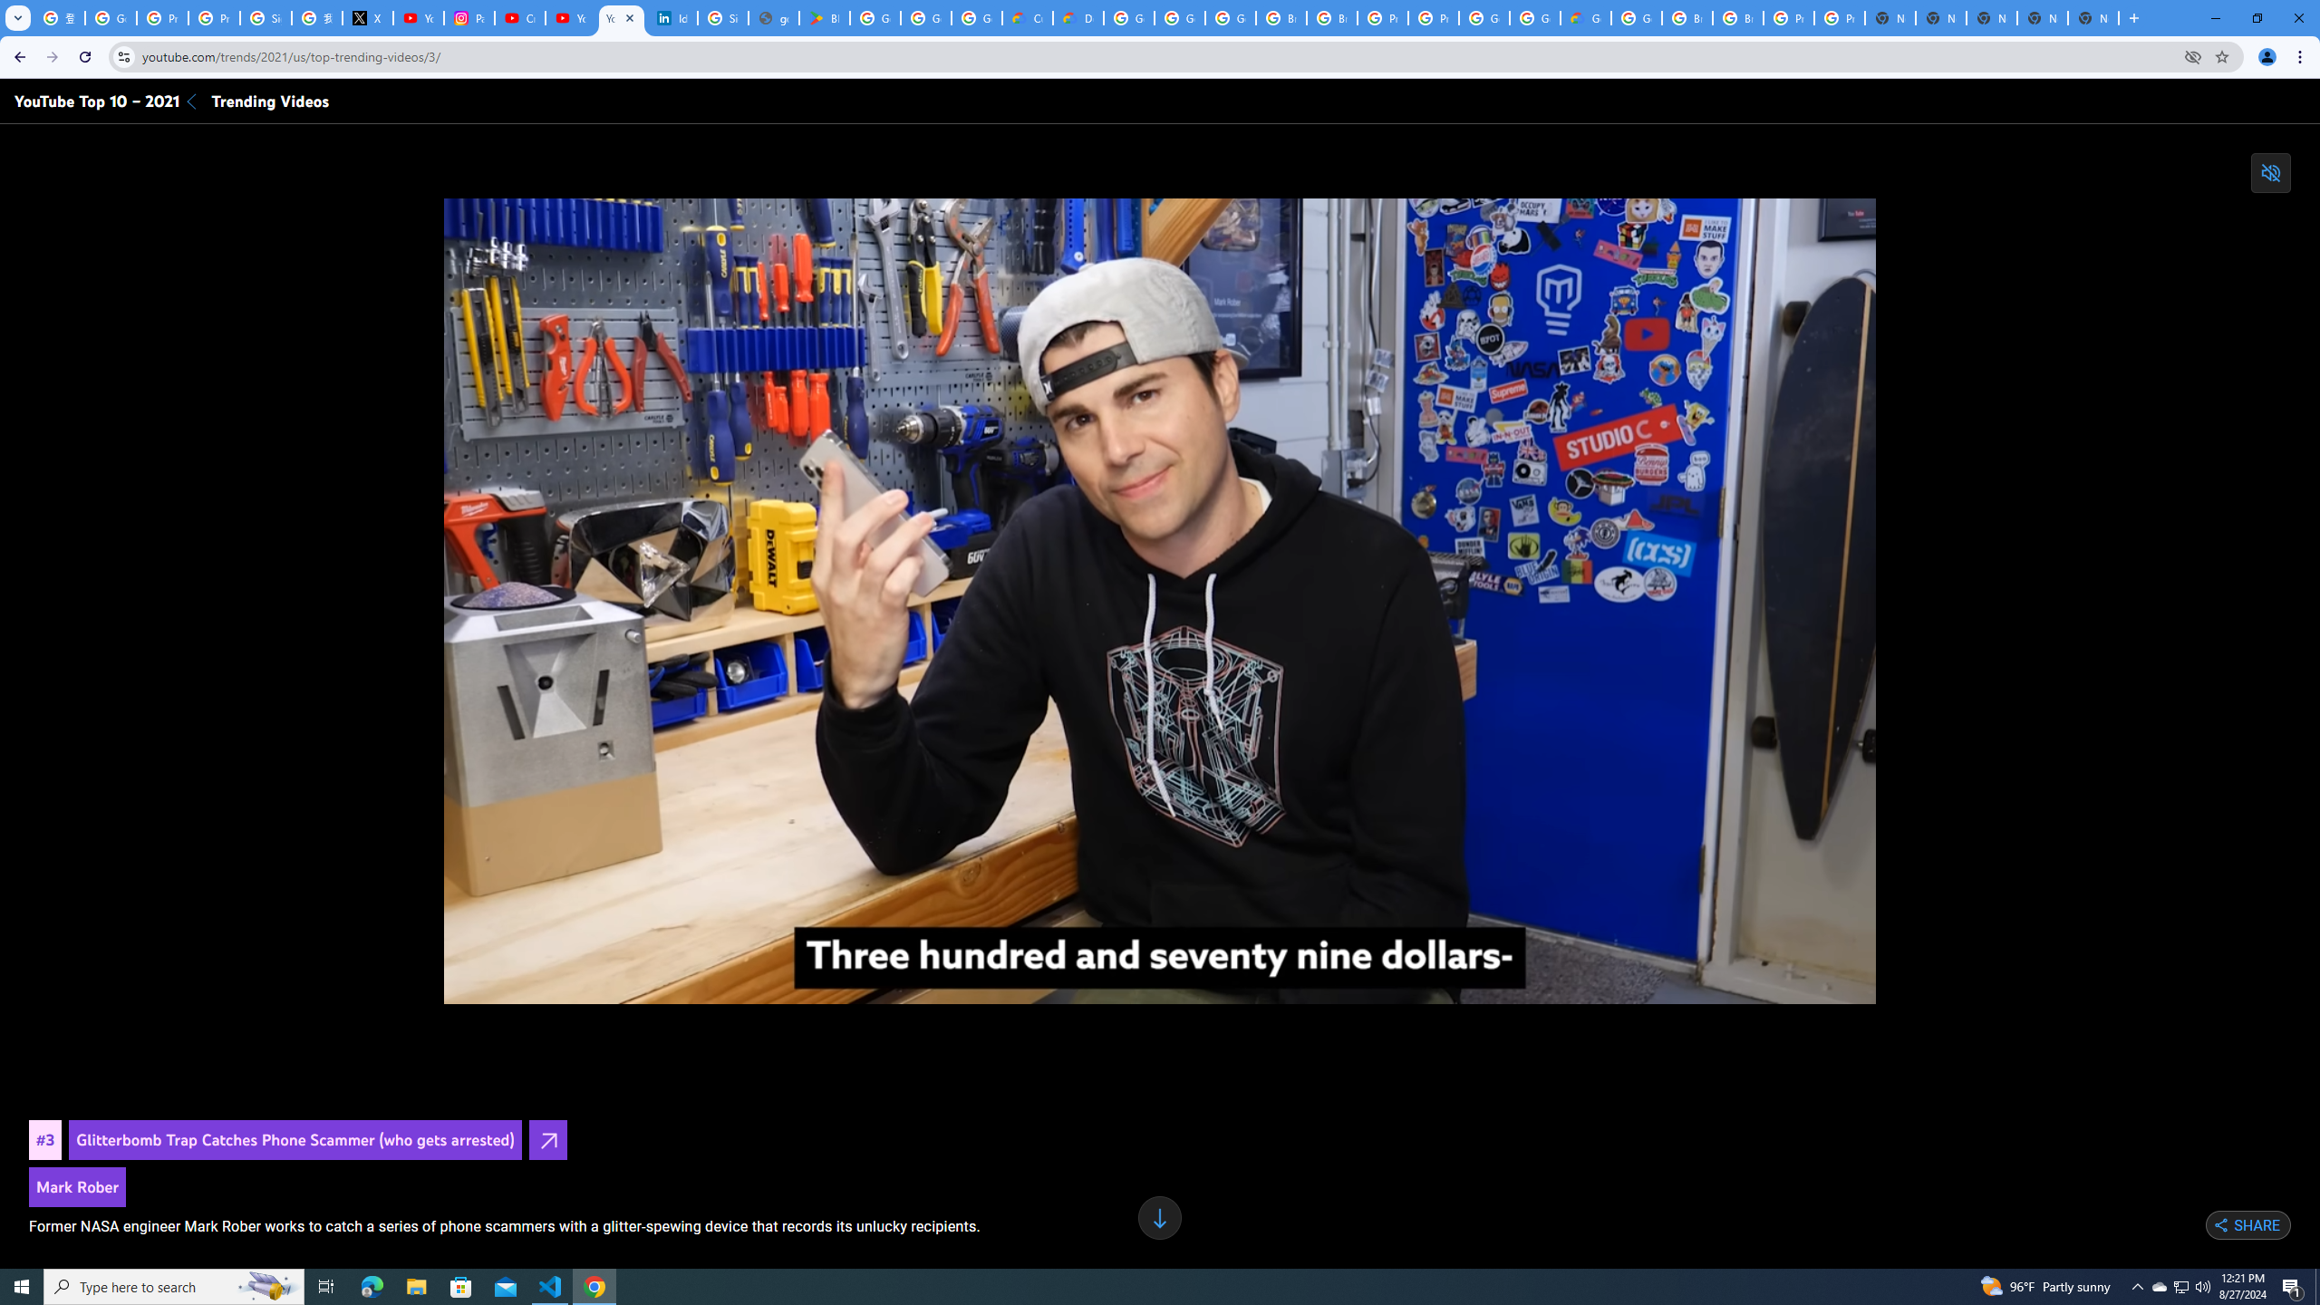  What do you see at coordinates (1637, 18) in the screenshot?
I see `Google Cloud Platform` at bounding box center [1637, 18].